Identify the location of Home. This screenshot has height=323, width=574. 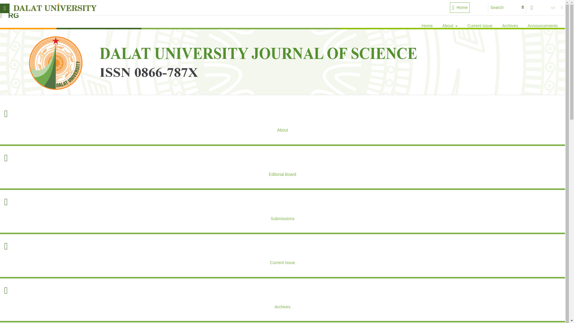
(427, 26).